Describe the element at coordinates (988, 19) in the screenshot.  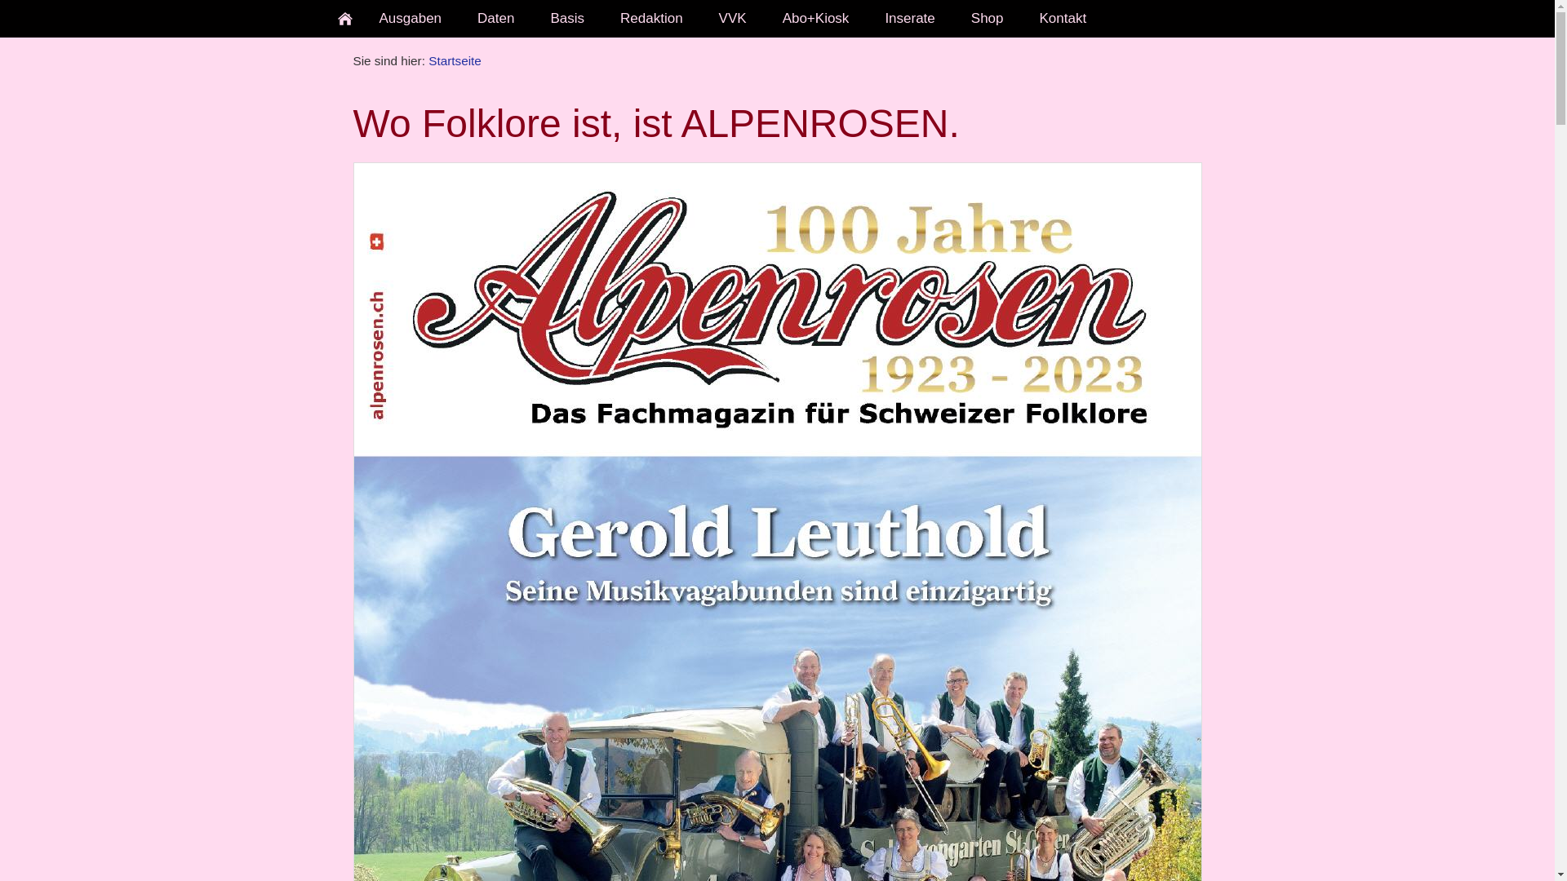
I see `Shop` at that location.